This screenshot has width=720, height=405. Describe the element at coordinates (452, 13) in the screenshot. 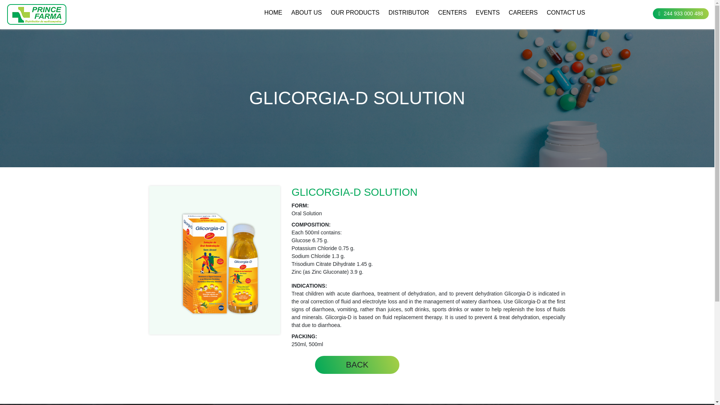

I see `CENTERS` at that location.